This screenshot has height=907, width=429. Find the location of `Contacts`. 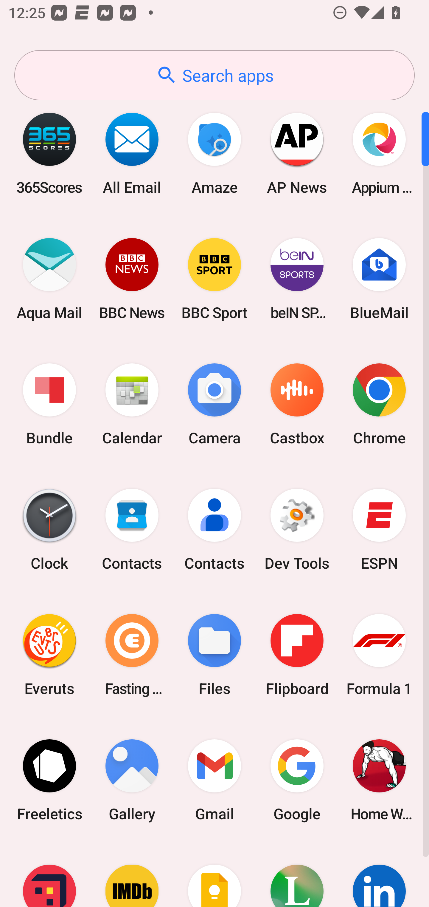

Contacts is located at coordinates (132, 530).